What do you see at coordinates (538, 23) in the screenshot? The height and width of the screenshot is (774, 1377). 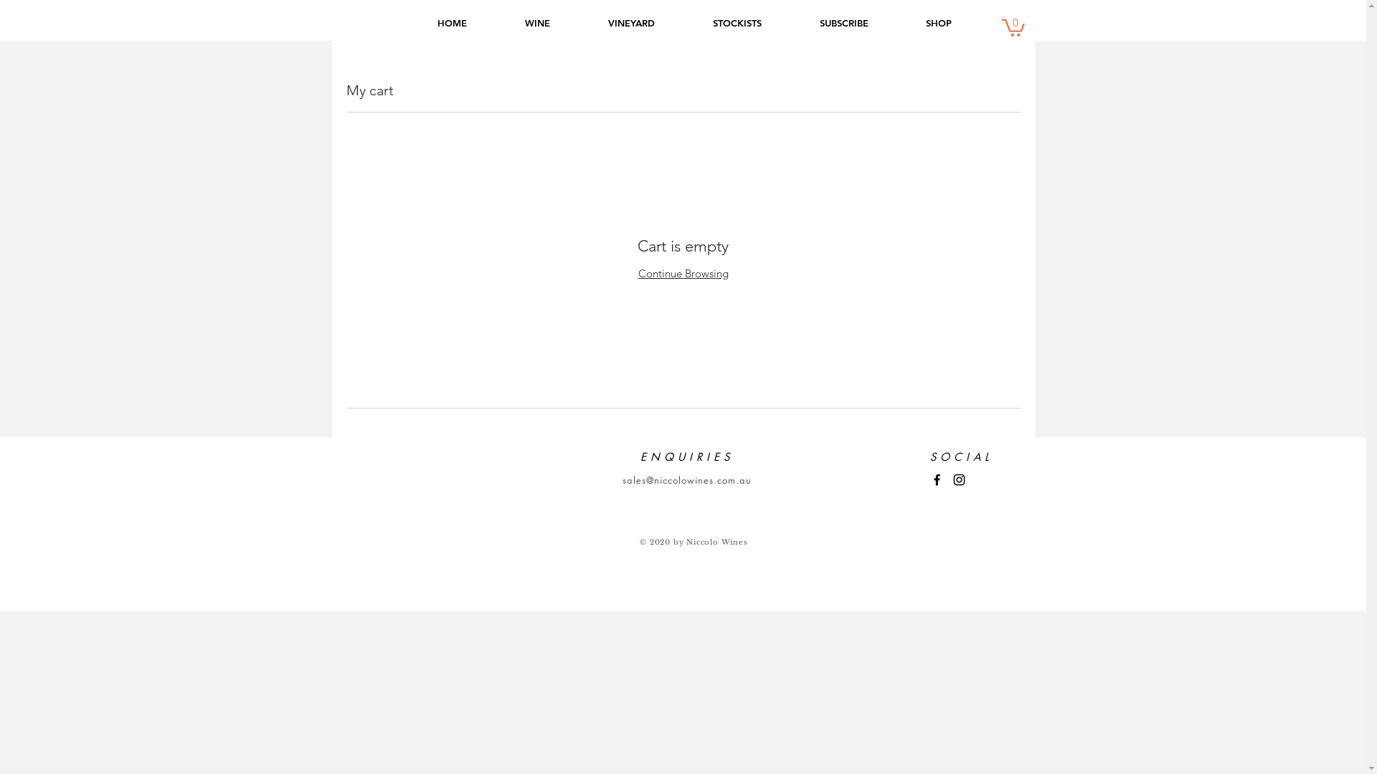 I see `WINE` at bounding box center [538, 23].